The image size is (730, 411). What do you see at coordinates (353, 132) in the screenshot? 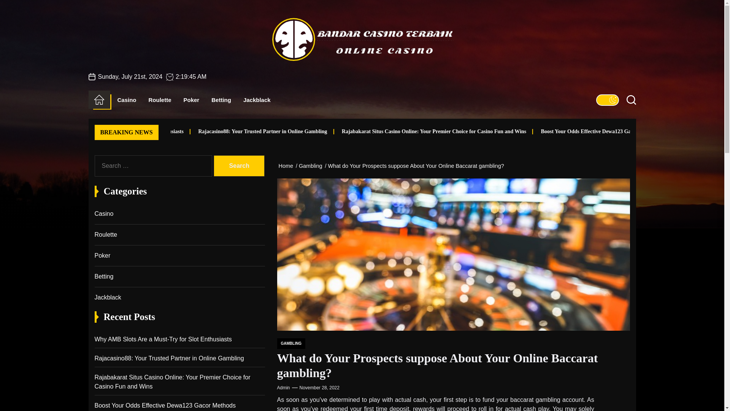
I see `Rajacasino88: Your Trusted Partner in Online Gambling` at bounding box center [353, 132].